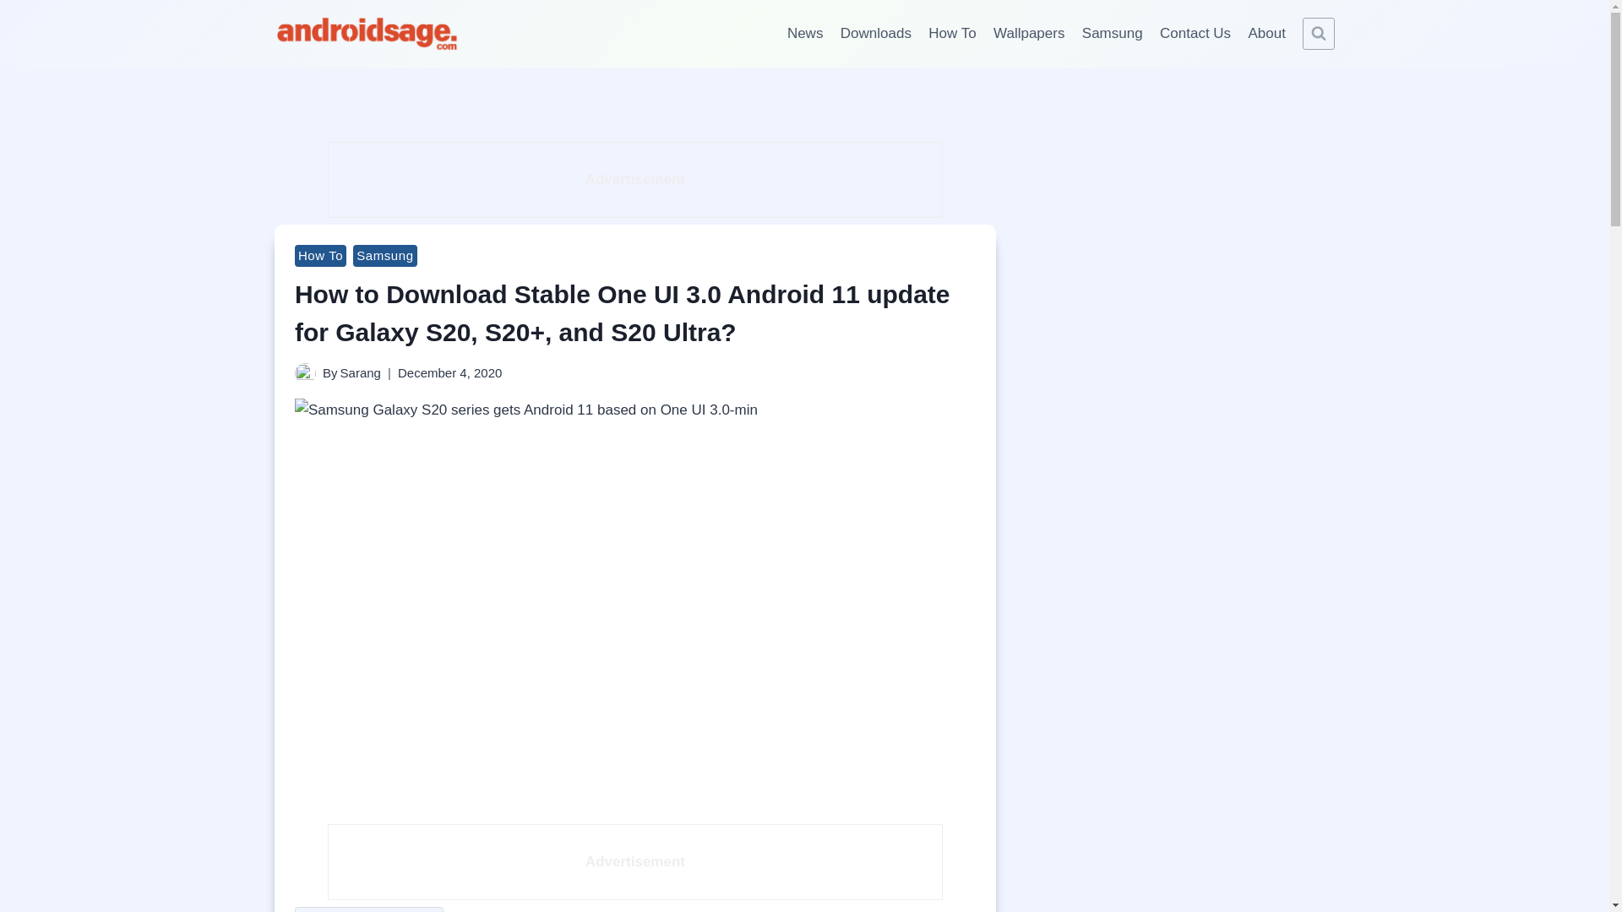 This screenshot has height=912, width=1622. I want to click on Samsung, so click(1113, 34).